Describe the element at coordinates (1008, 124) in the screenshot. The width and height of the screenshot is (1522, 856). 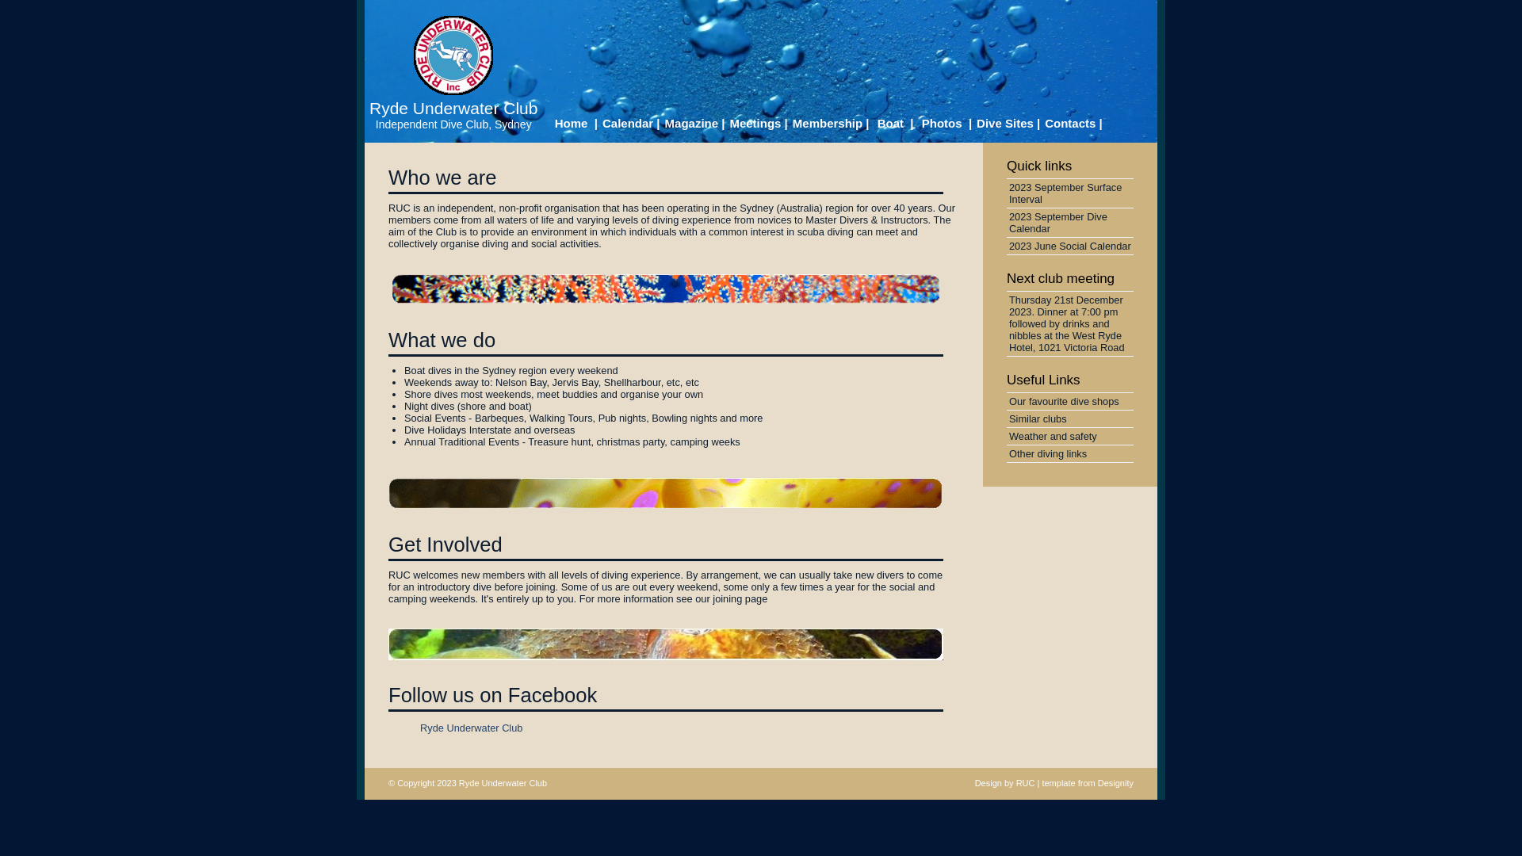
I see `Dive Sites |` at that location.